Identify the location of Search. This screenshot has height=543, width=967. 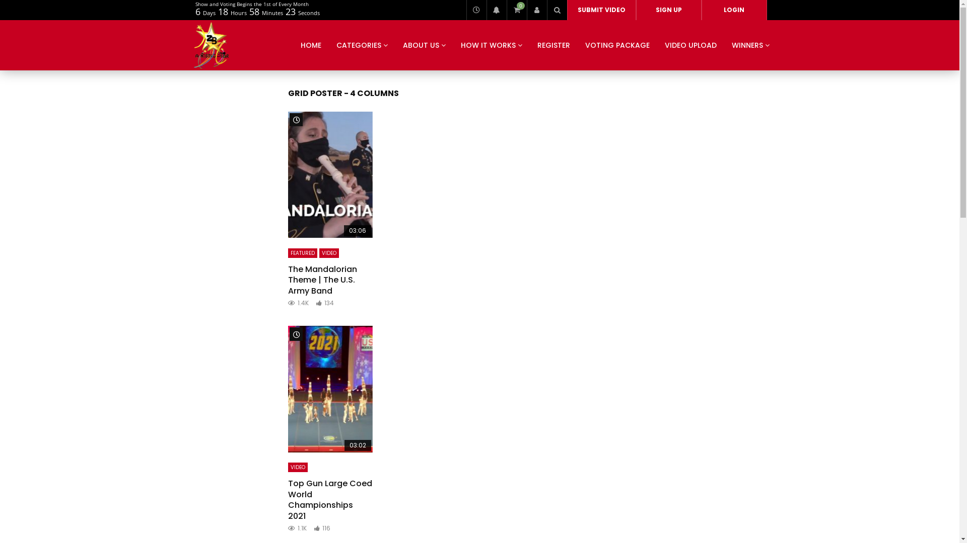
(542, 30).